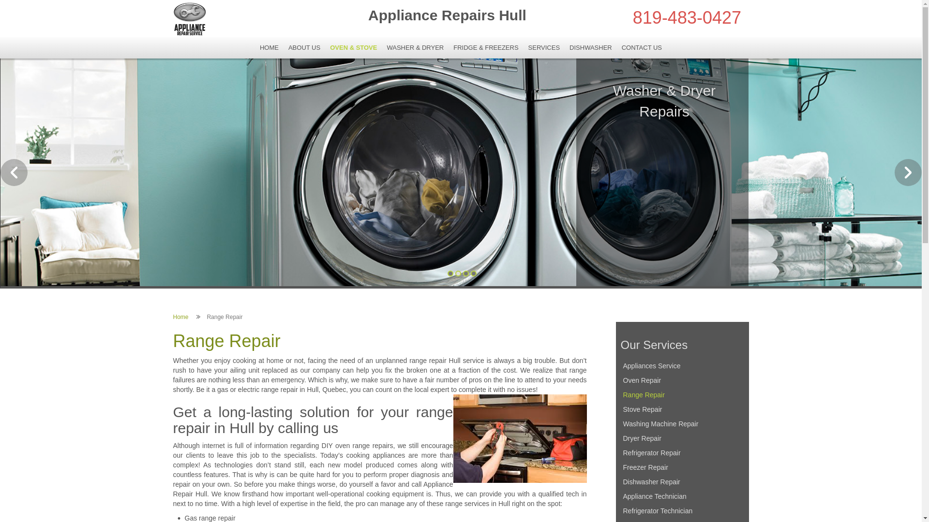 The width and height of the screenshot is (929, 522). What do you see at coordinates (682, 482) in the screenshot?
I see `Dishwasher Repair` at bounding box center [682, 482].